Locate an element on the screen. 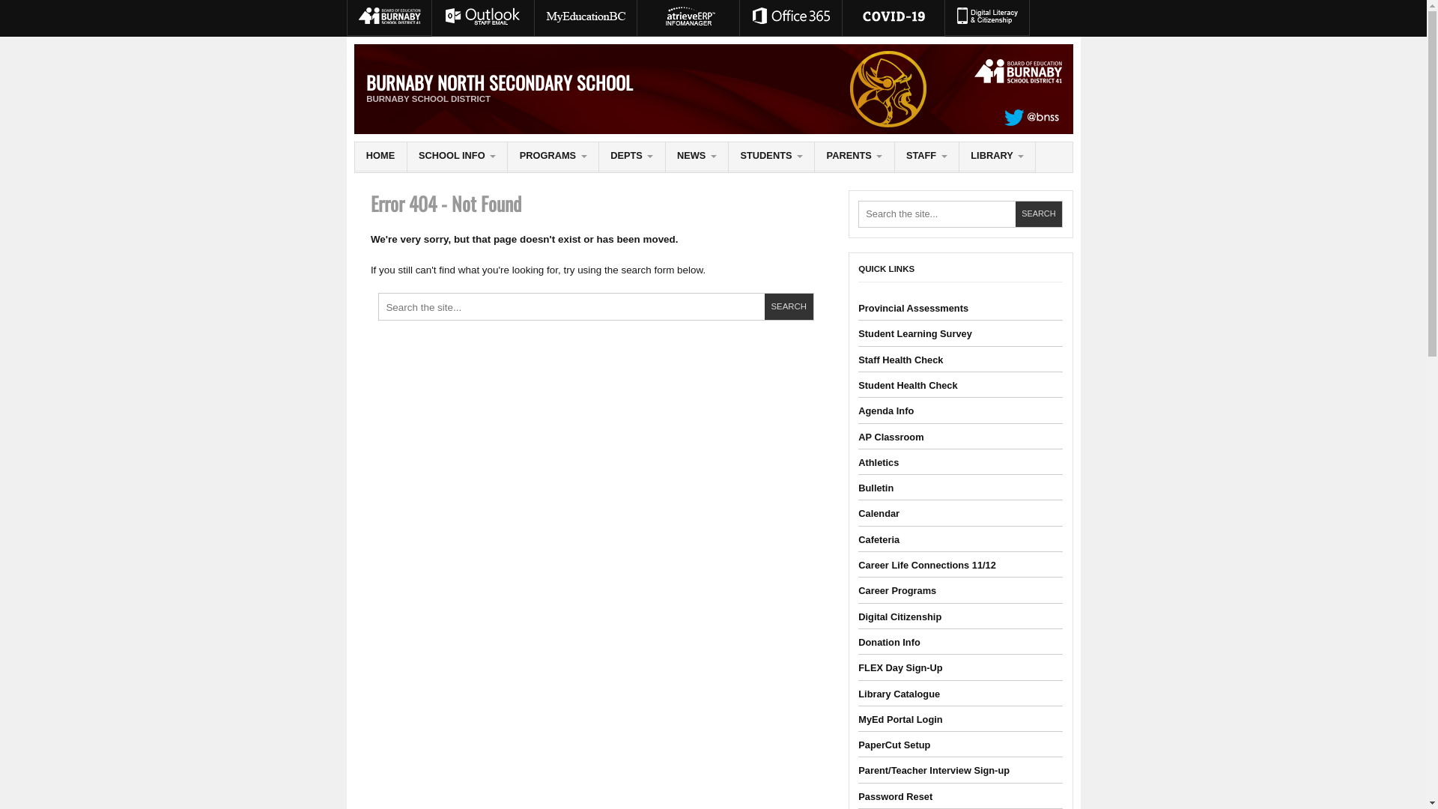  Bulletin is located at coordinates (876, 488).